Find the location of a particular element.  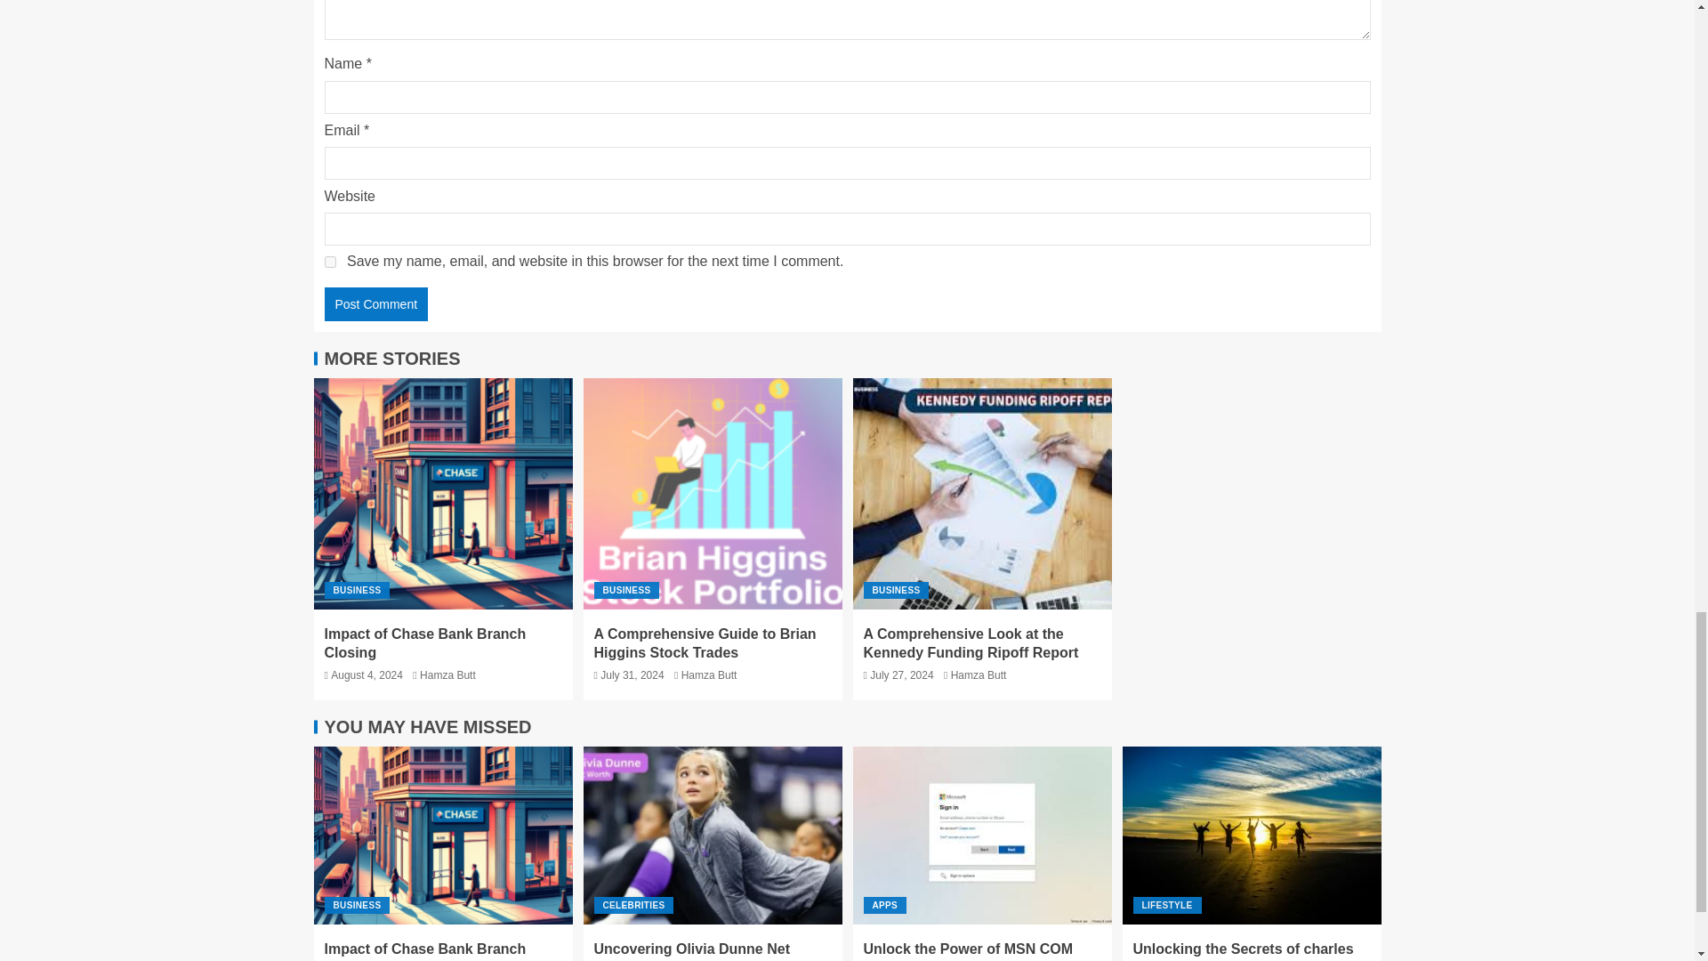

Impact of Chase Bank Branch Closing is located at coordinates (425, 642).